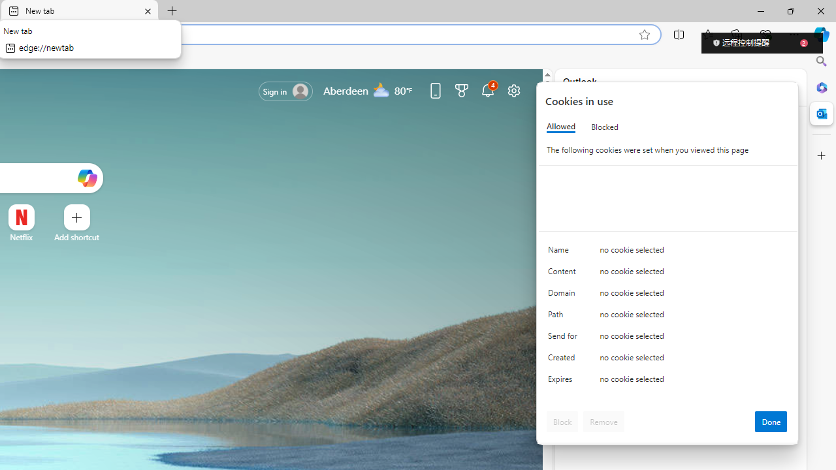 This screenshot has width=836, height=470. Describe the element at coordinates (694, 383) in the screenshot. I see `no cookie selected` at that location.